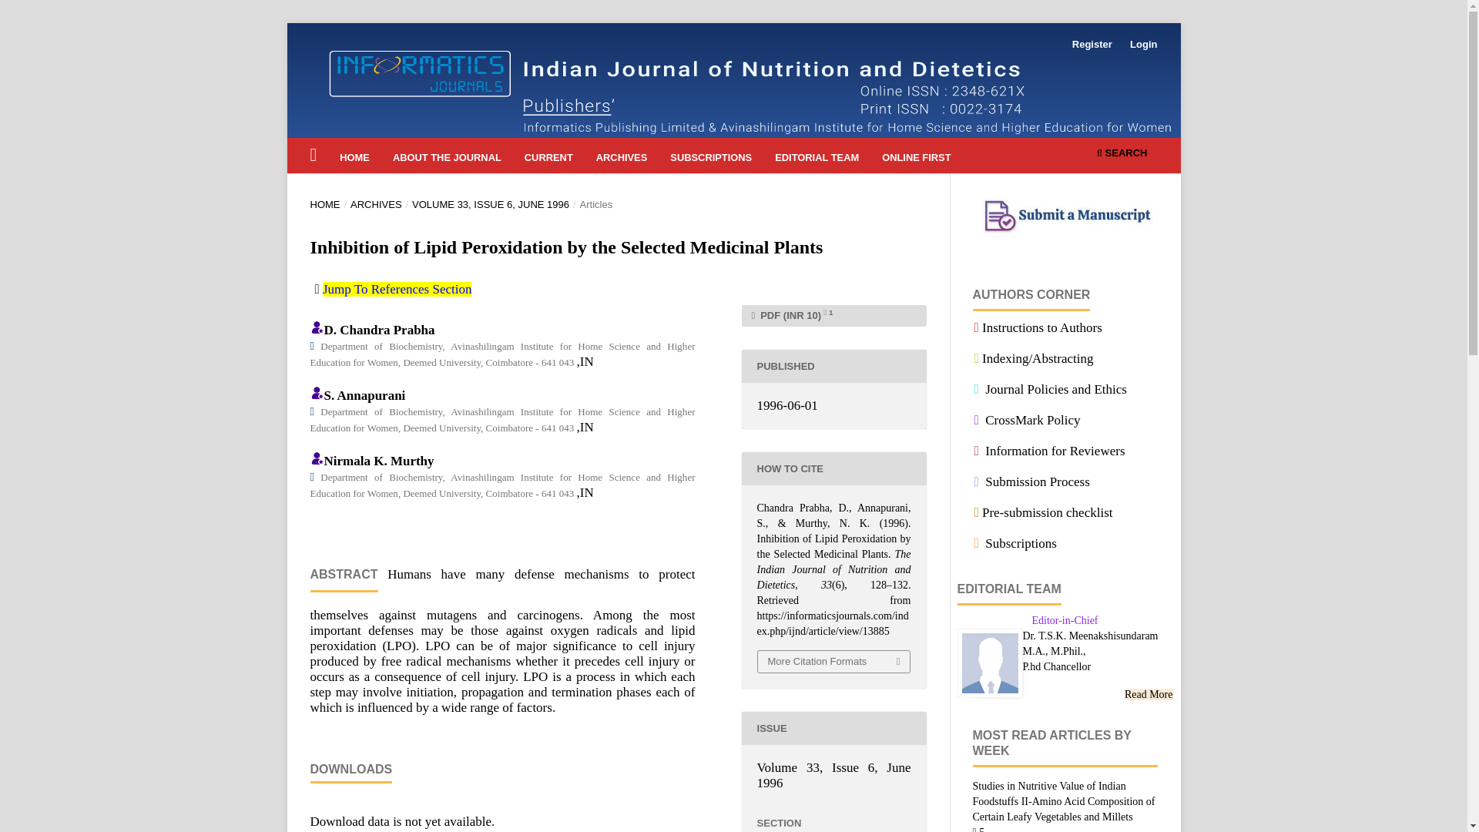  Describe the element at coordinates (833, 775) in the screenshot. I see `Volume 33, Issue 6, June 1996` at that location.